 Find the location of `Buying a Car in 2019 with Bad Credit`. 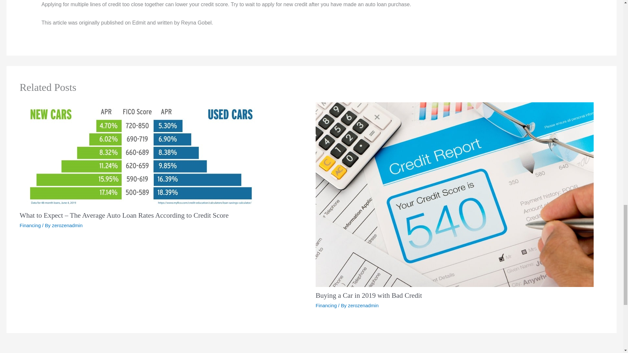

Buying a Car in 2019 with Bad Credit is located at coordinates (369, 295).